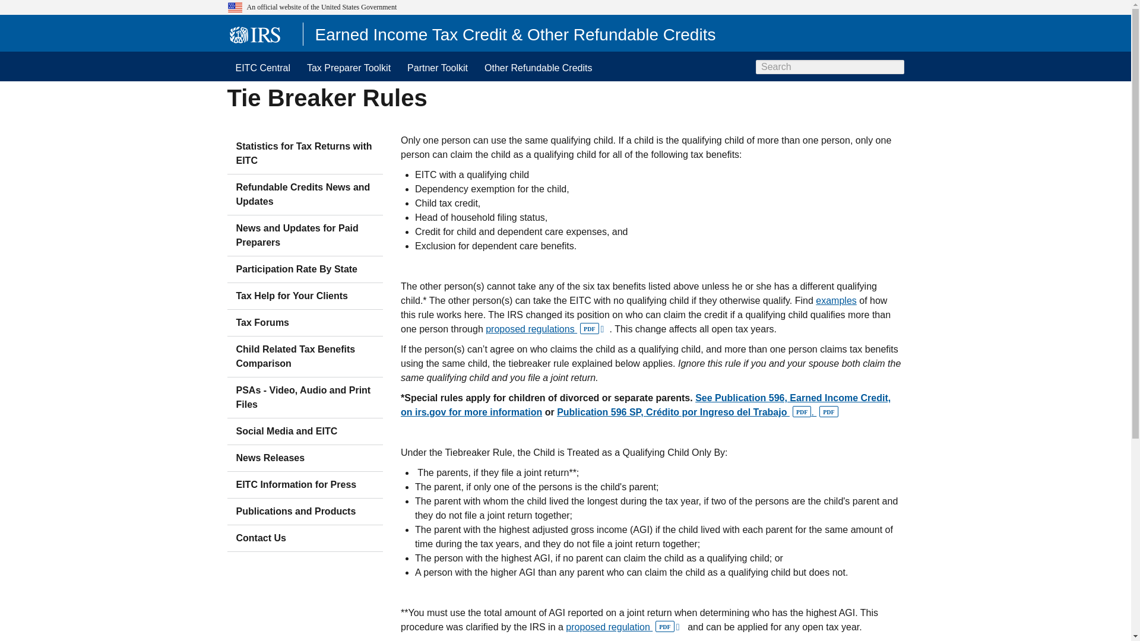 Image resolution: width=1140 pixels, height=641 pixels. I want to click on Statistics for Tax Returns with EITC, so click(305, 153).